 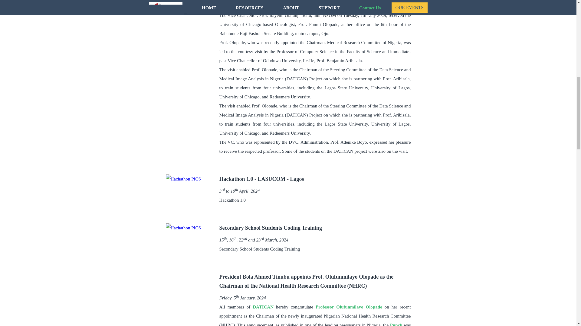 What do you see at coordinates (263, 307) in the screenshot?
I see `DATICAN` at bounding box center [263, 307].